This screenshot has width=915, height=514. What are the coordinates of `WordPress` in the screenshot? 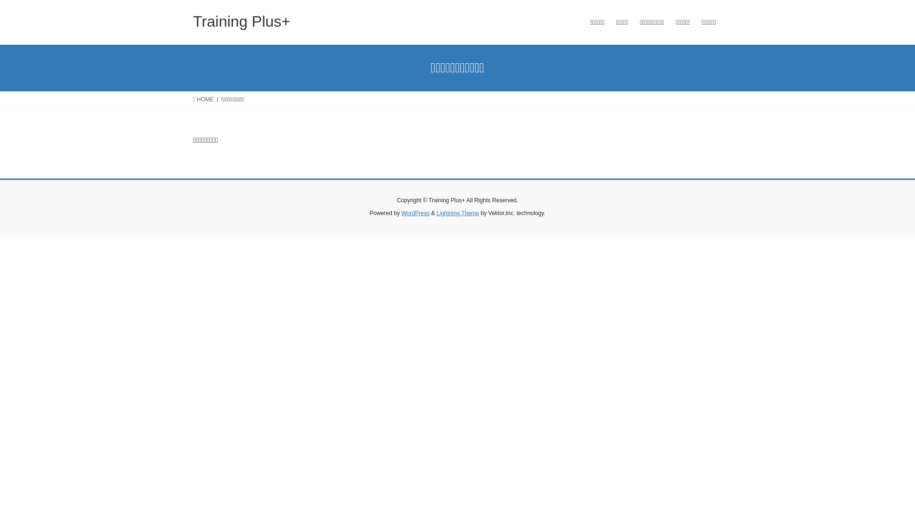 It's located at (416, 213).